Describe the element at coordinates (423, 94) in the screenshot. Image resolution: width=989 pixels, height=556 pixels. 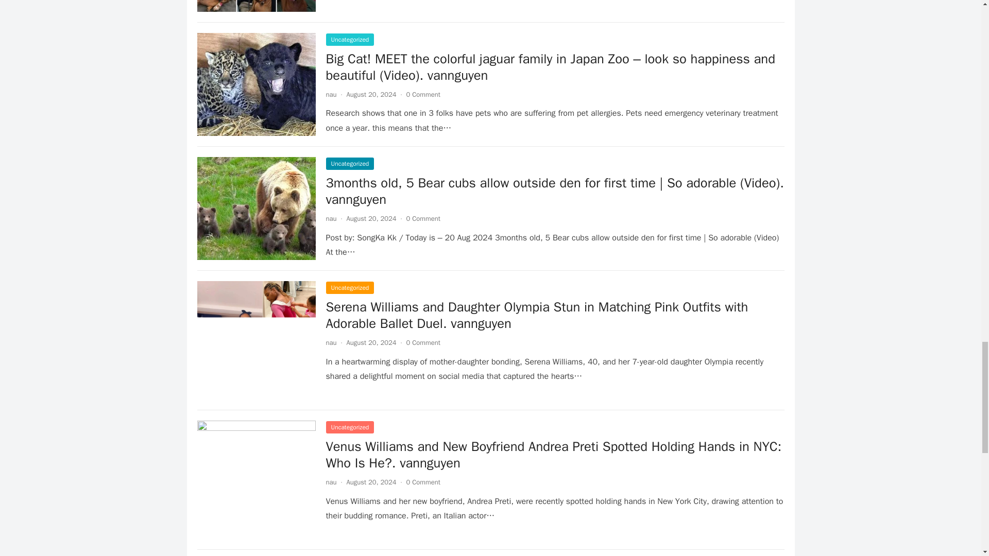
I see `0 Comment` at that location.